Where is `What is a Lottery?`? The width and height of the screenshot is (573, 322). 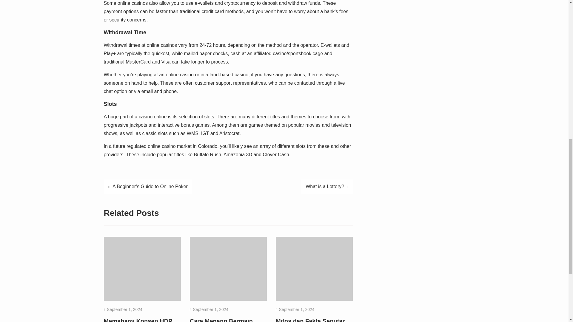
What is a Lottery? is located at coordinates (327, 187).